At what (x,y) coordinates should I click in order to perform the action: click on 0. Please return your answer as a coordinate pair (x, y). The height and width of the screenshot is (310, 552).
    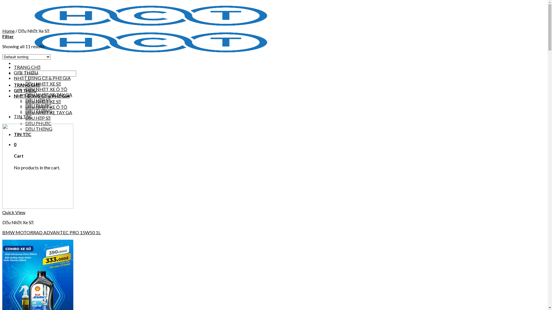
    Looking at the image, I should click on (15, 144).